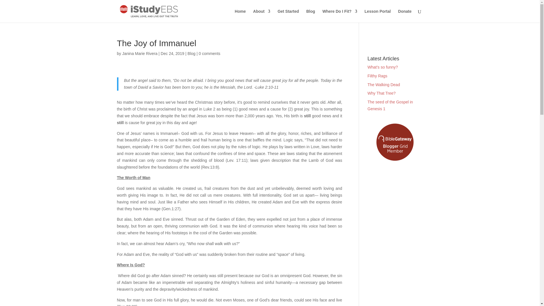 Image resolution: width=544 pixels, height=306 pixels. Describe the element at coordinates (140, 53) in the screenshot. I see `Posts by Janina Marie Rivera` at that location.